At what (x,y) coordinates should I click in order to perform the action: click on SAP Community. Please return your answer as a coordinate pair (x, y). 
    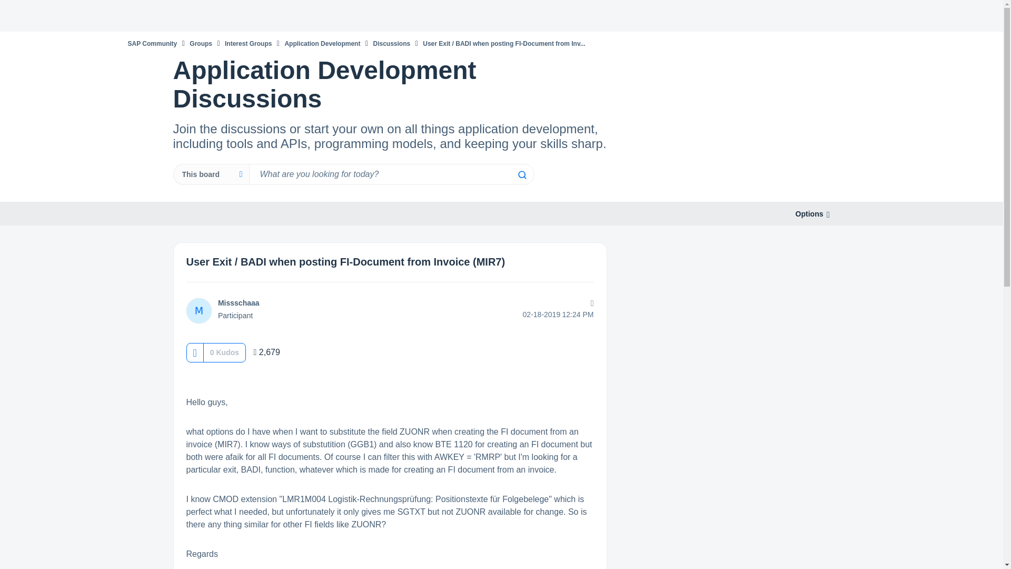
    Looking at the image, I should click on (152, 43).